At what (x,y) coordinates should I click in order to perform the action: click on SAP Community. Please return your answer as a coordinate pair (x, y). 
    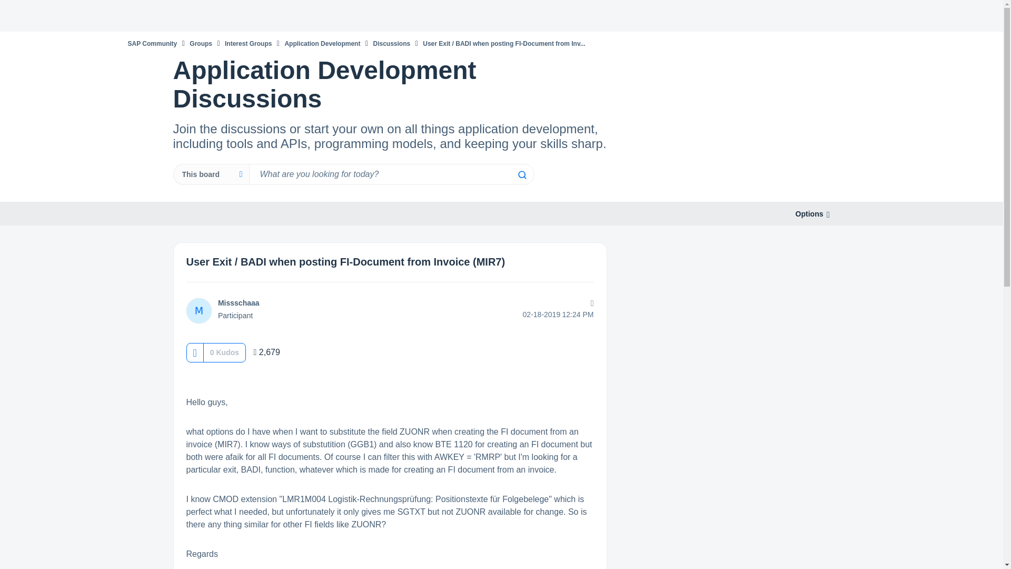
    Looking at the image, I should click on (152, 43).